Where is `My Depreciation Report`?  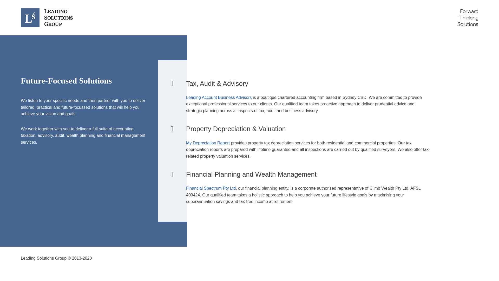
My Depreciation Report is located at coordinates (208, 143).